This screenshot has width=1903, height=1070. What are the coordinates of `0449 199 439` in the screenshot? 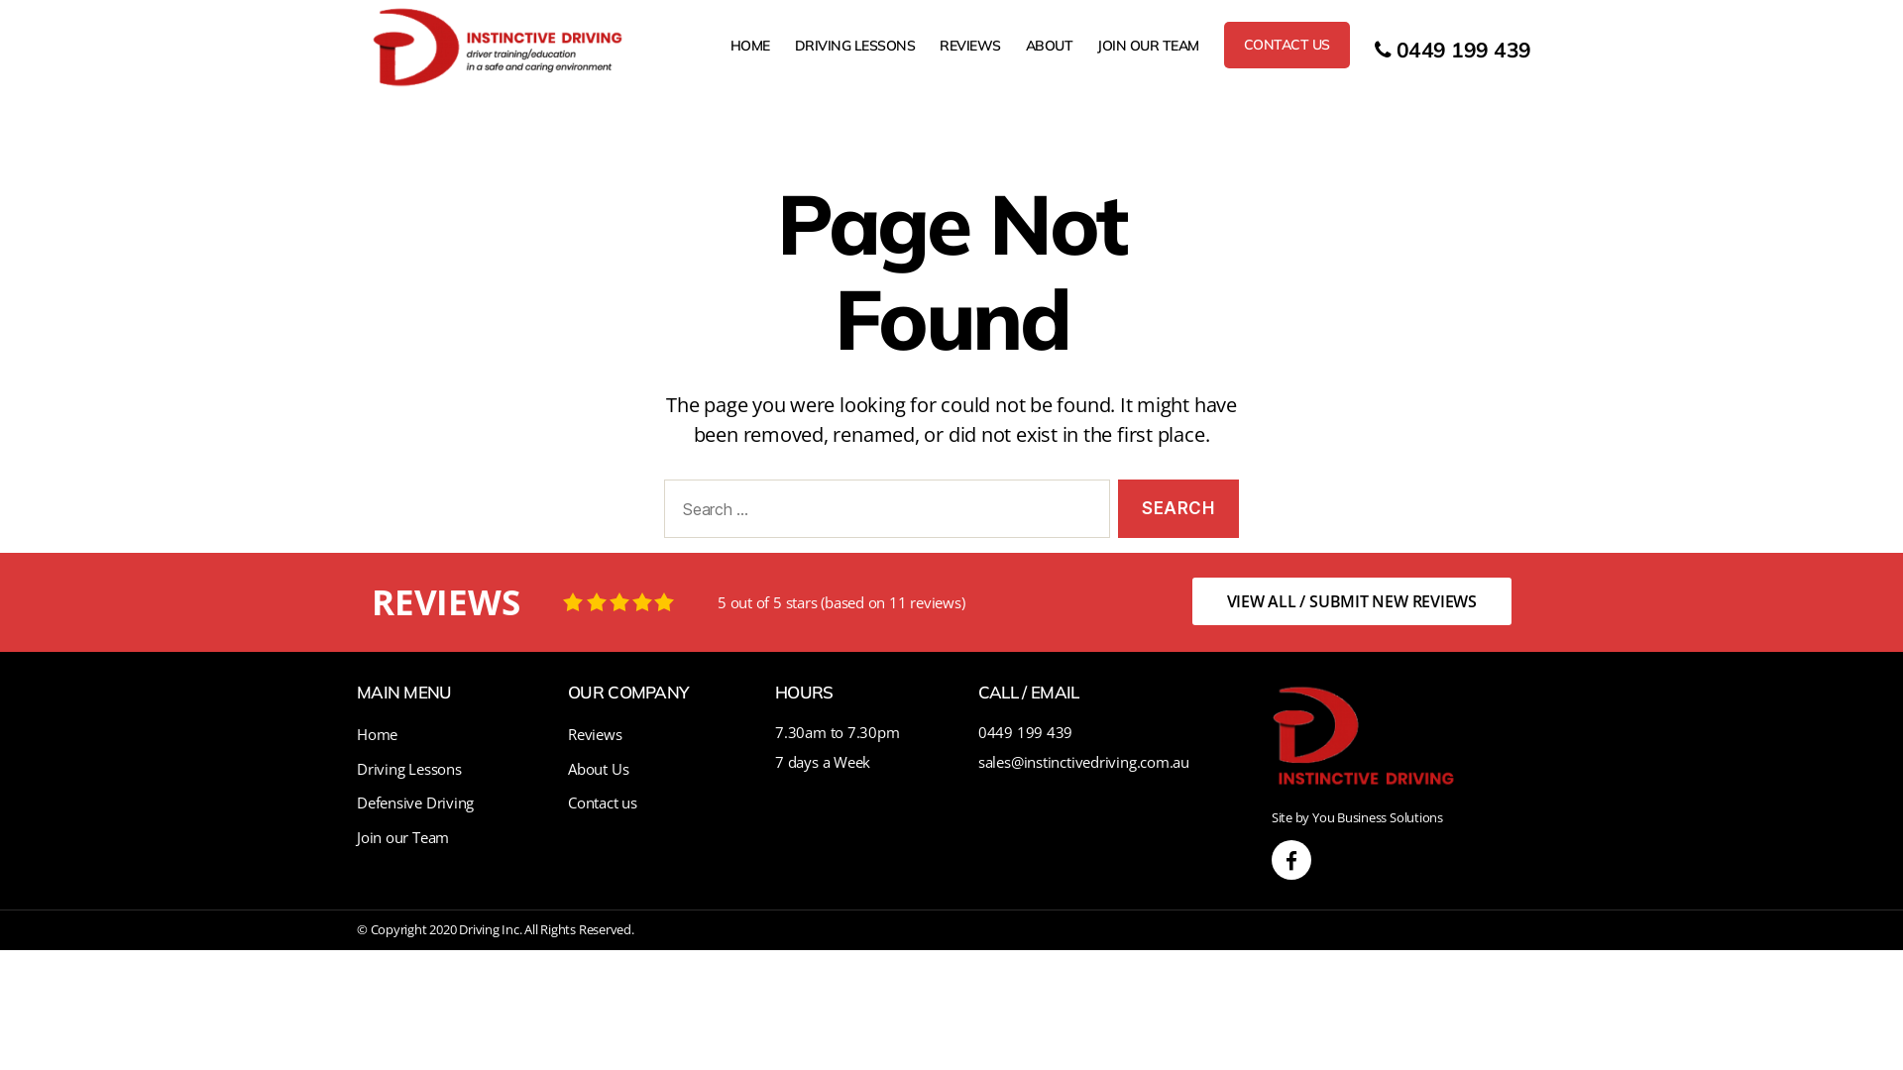 It's located at (1025, 732).